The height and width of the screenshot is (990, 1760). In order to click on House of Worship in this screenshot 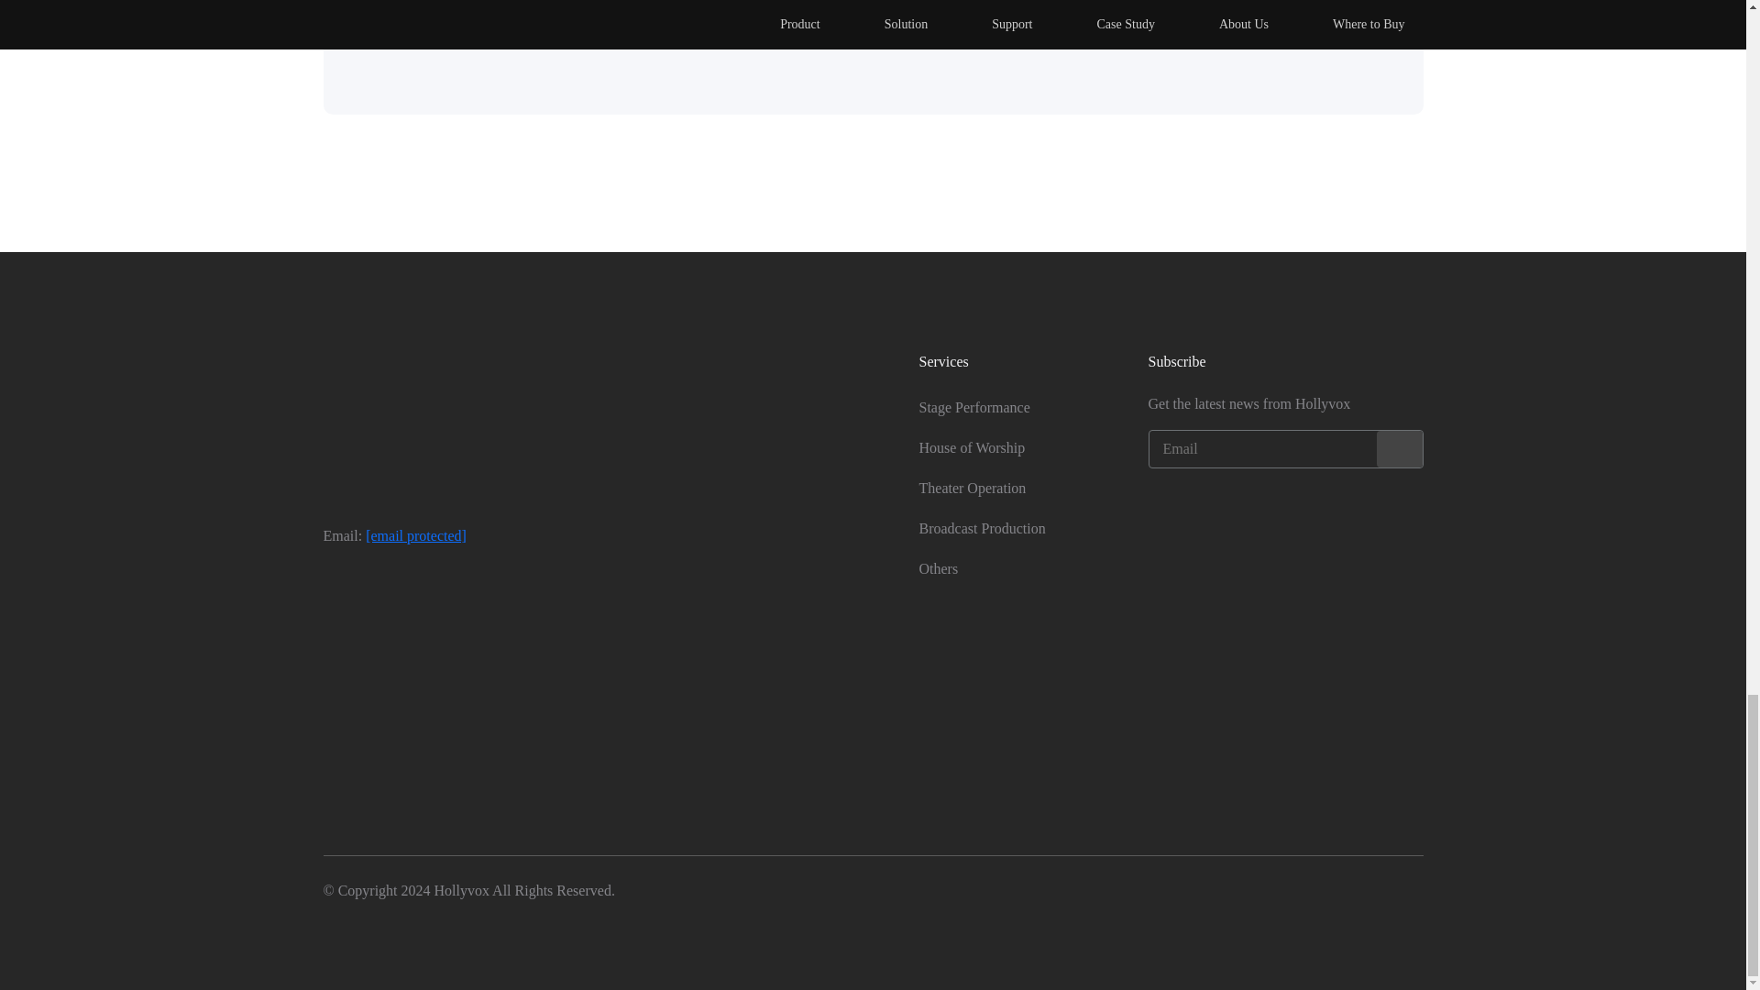, I will do `click(972, 447)`.